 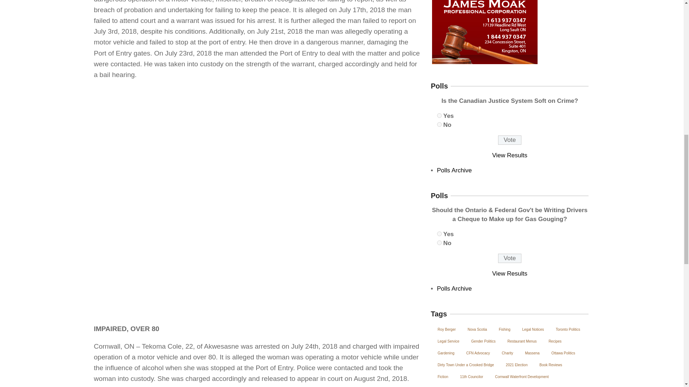 What do you see at coordinates (510, 258) in the screenshot?
I see `   Vote   ` at bounding box center [510, 258].